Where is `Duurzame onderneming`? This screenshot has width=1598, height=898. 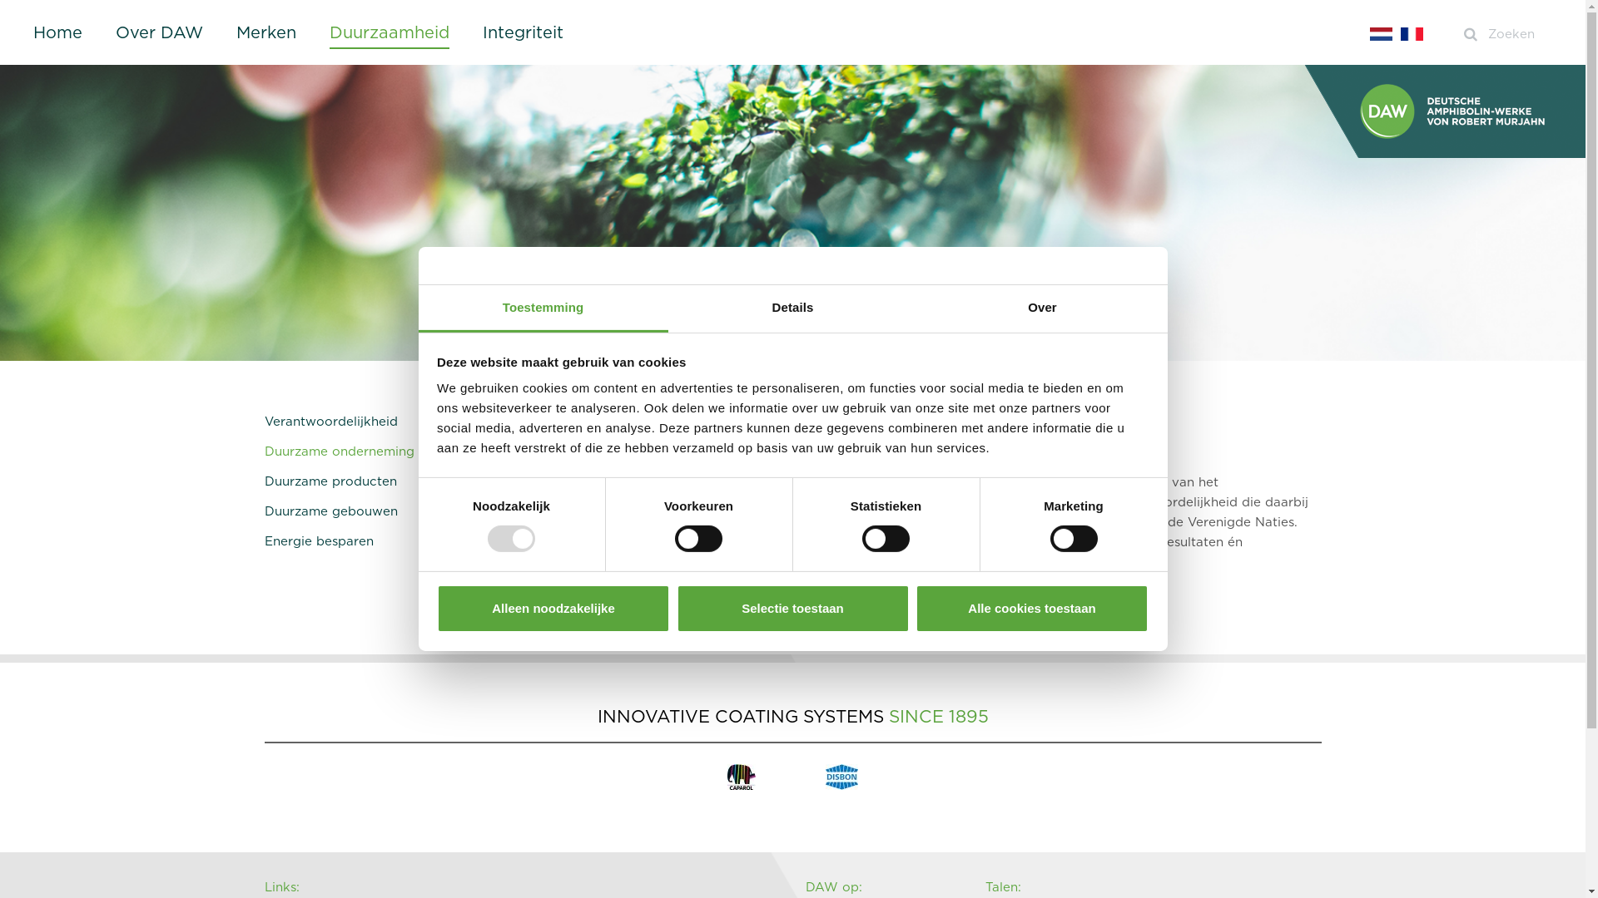 Duurzame onderneming is located at coordinates (388, 451).